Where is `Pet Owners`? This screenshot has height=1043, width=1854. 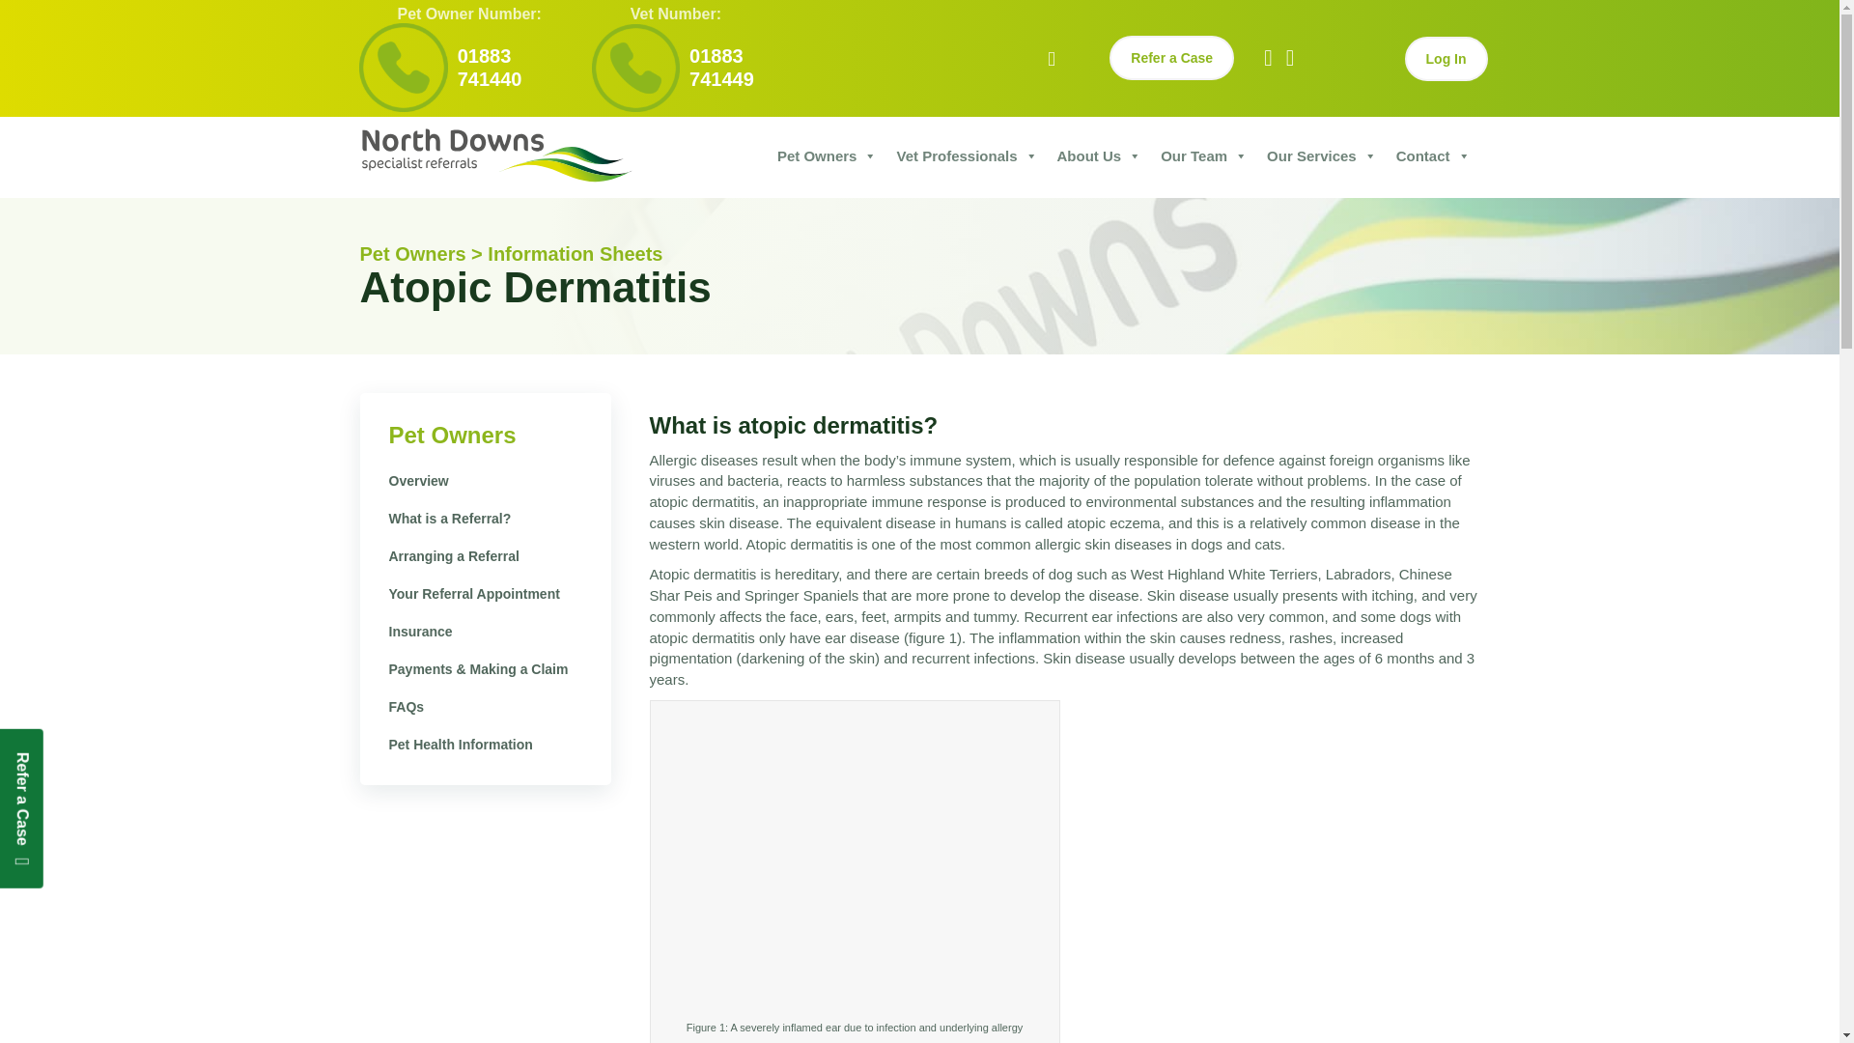 Pet Owners is located at coordinates (827, 161).